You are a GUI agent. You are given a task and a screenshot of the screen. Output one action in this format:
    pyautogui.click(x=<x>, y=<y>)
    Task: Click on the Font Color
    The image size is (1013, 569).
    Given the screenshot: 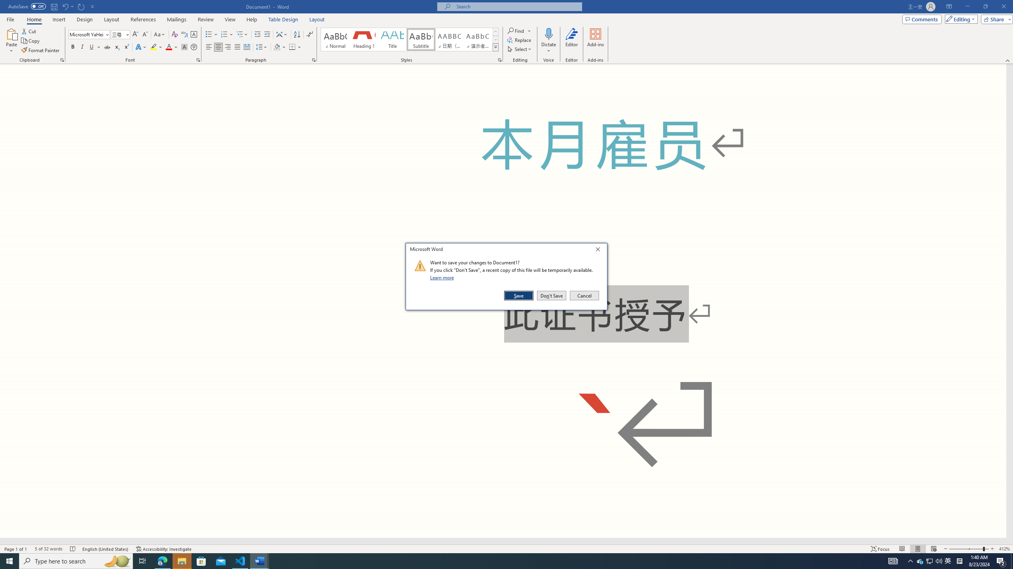 What is the action you would take?
    pyautogui.click(x=252, y=19)
    